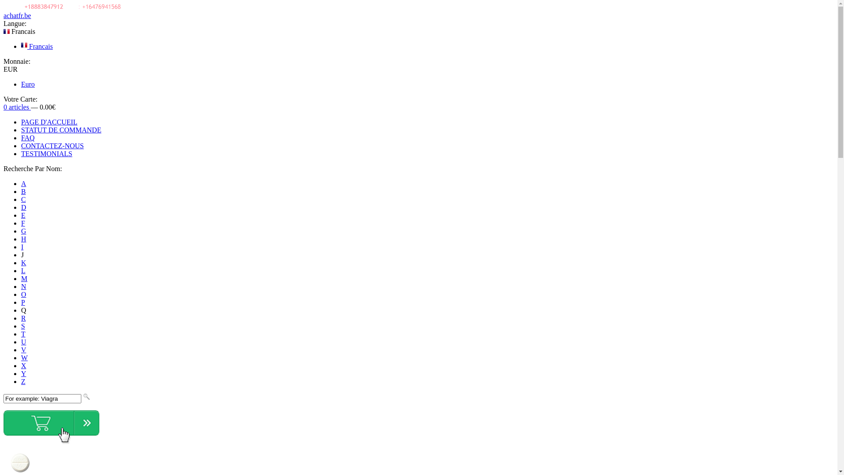 Image resolution: width=844 pixels, height=475 pixels. I want to click on P, so click(23, 303).